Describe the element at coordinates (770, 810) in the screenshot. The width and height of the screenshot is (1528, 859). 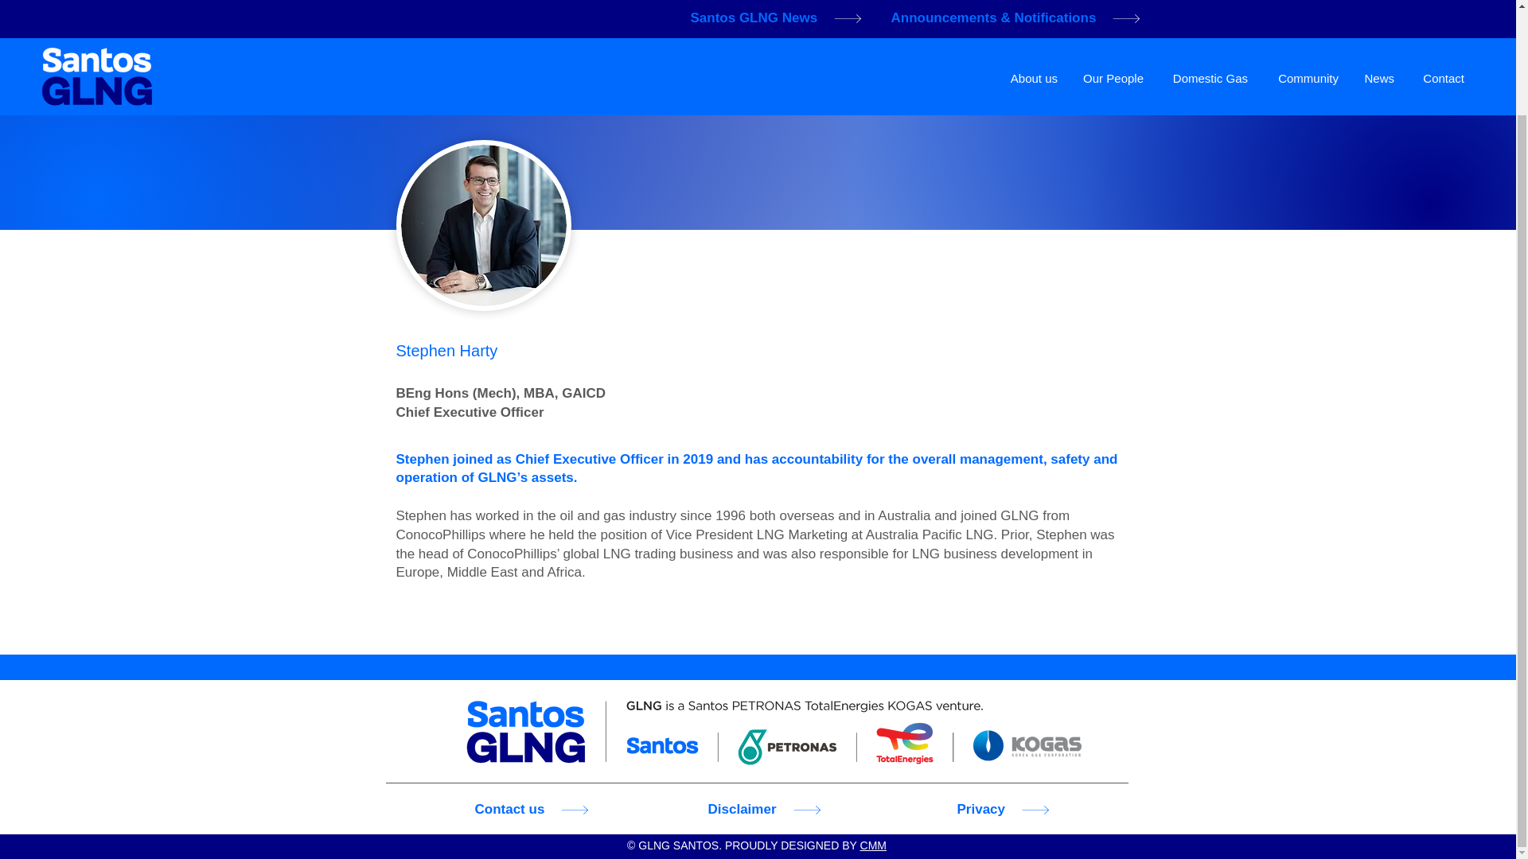
I see `Disclaimer` at that location.